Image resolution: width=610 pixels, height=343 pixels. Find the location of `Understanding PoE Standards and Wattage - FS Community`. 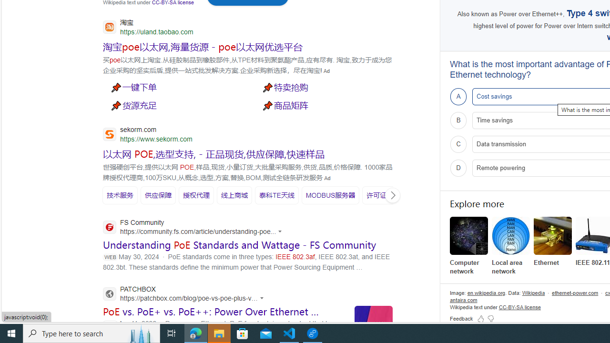

Understanding PoE Standards and Wattage - FS Community is located at coordinates (239, 245).